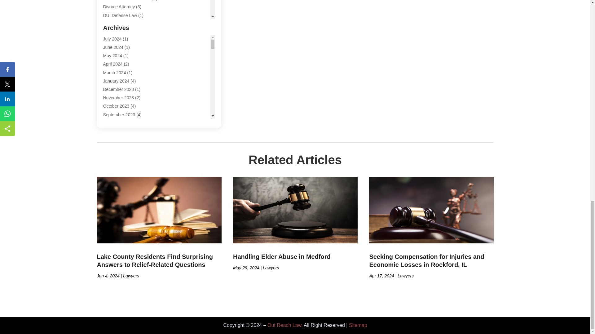  I want to click on Foreclosure, so click(114, 58).